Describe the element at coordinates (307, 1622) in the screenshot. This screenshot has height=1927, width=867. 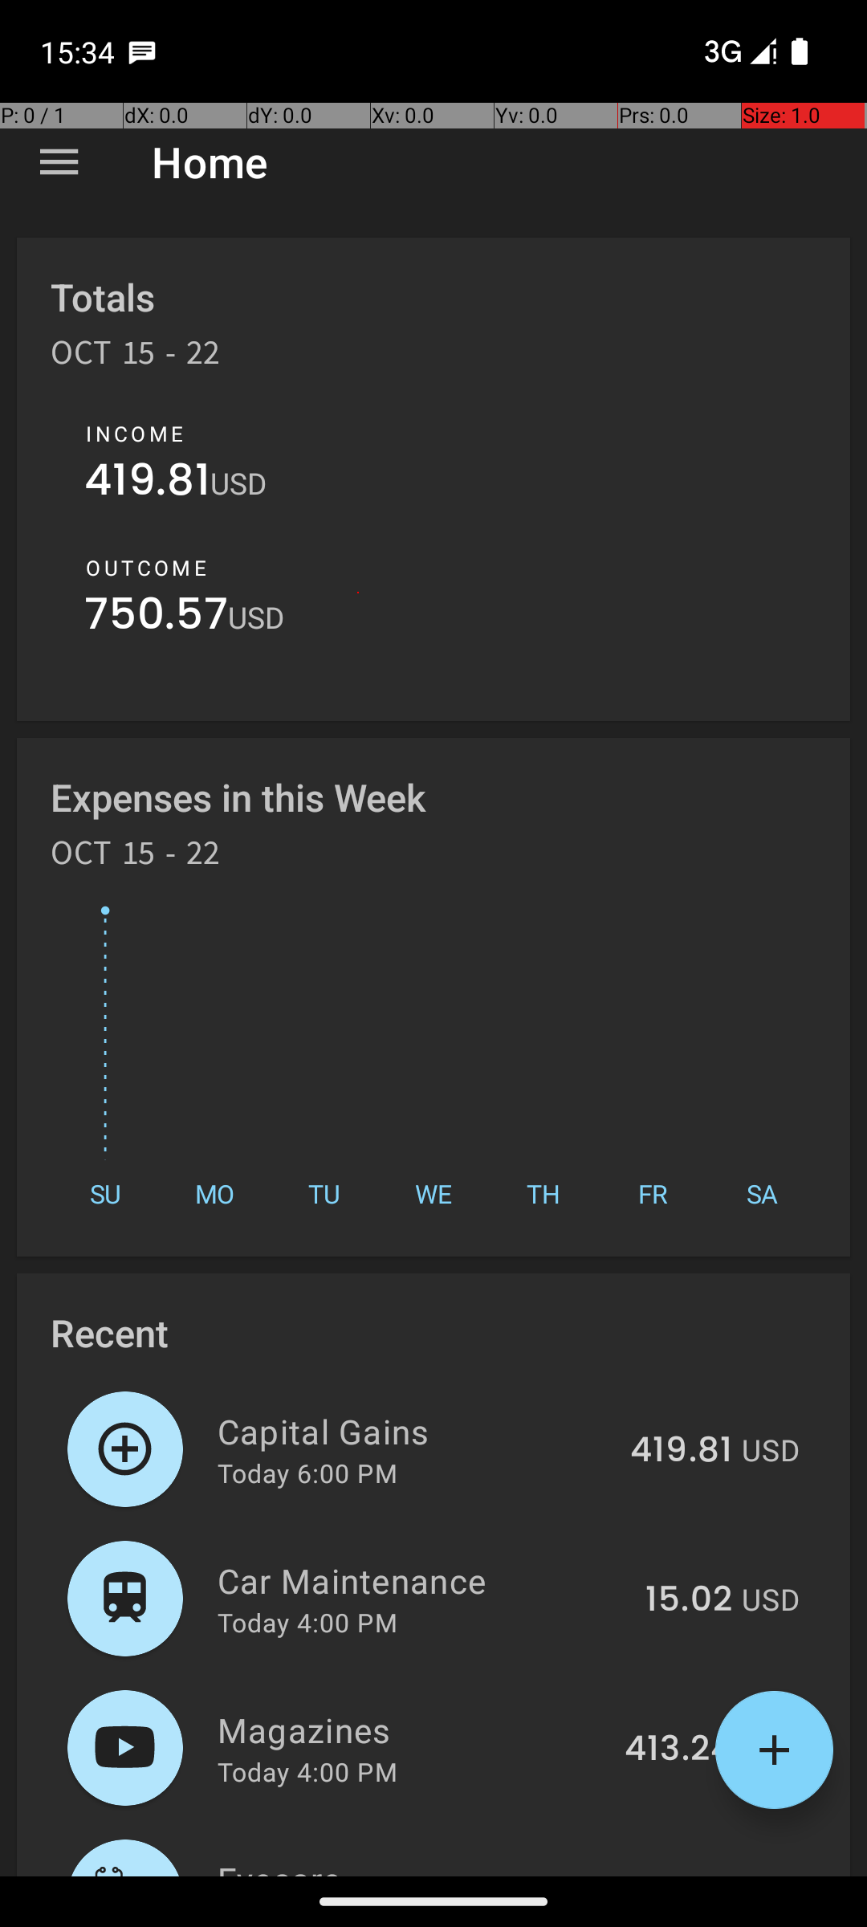
I see `Today 4:00 PM` at that location.